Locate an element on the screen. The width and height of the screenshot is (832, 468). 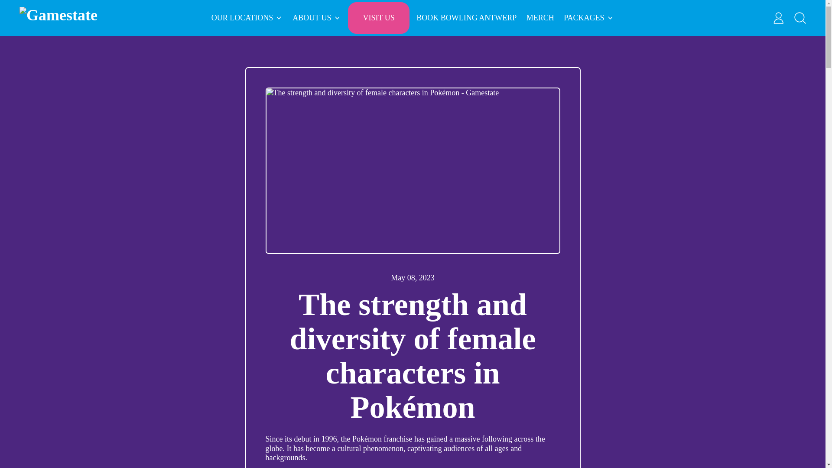
VISIT US is located at coordinates (378, 17).